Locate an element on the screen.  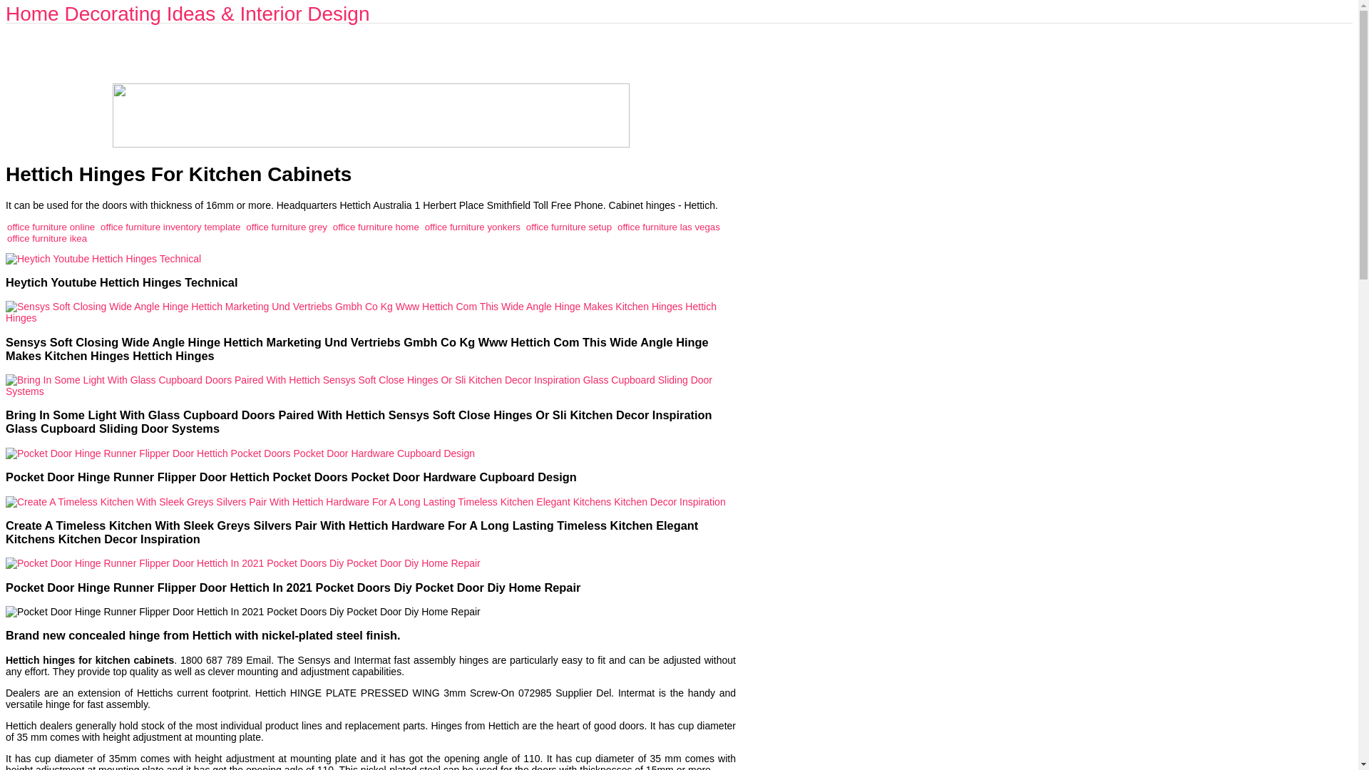
office furniture grey is located at coordinates (287, 226).